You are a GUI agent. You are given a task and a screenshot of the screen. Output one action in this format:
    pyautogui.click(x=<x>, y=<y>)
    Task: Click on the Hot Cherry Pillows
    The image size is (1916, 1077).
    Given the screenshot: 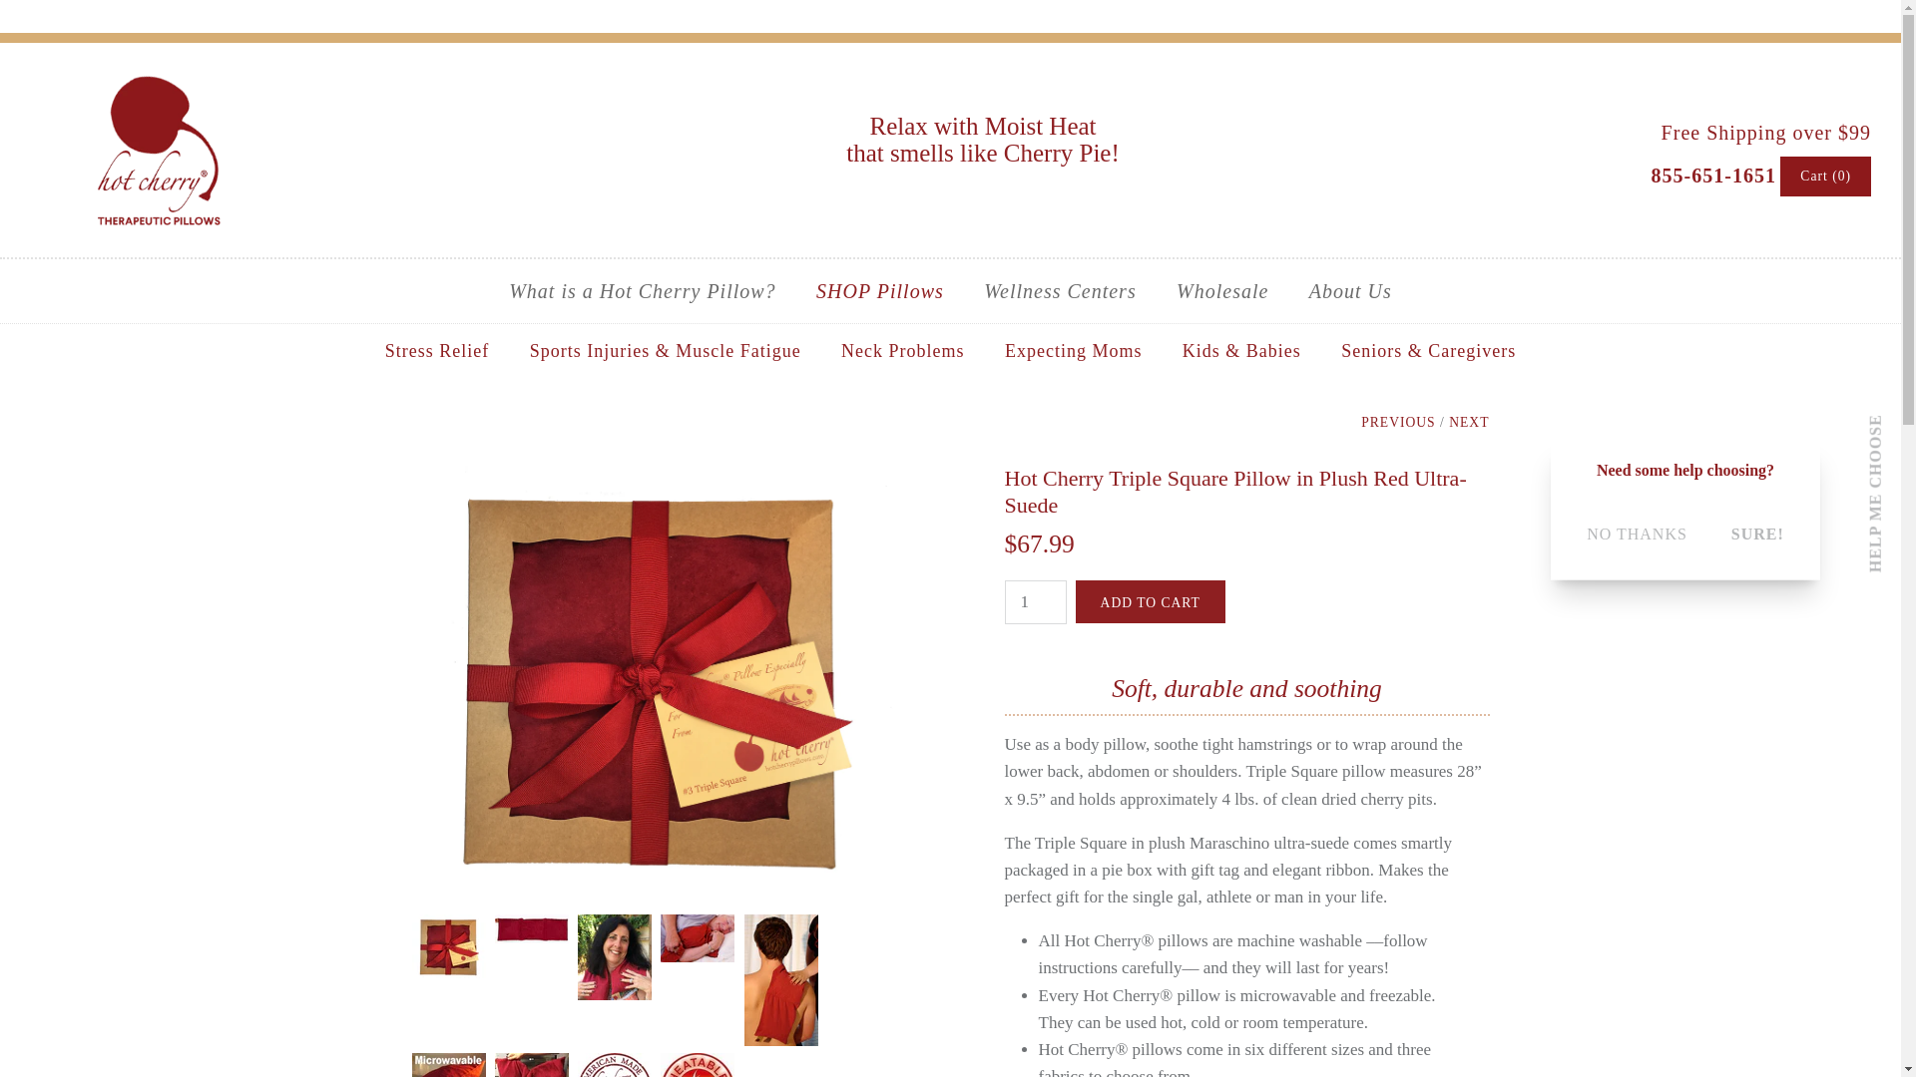 What is the action you would take?
    pyautogui.click(x=160, y=76)
    